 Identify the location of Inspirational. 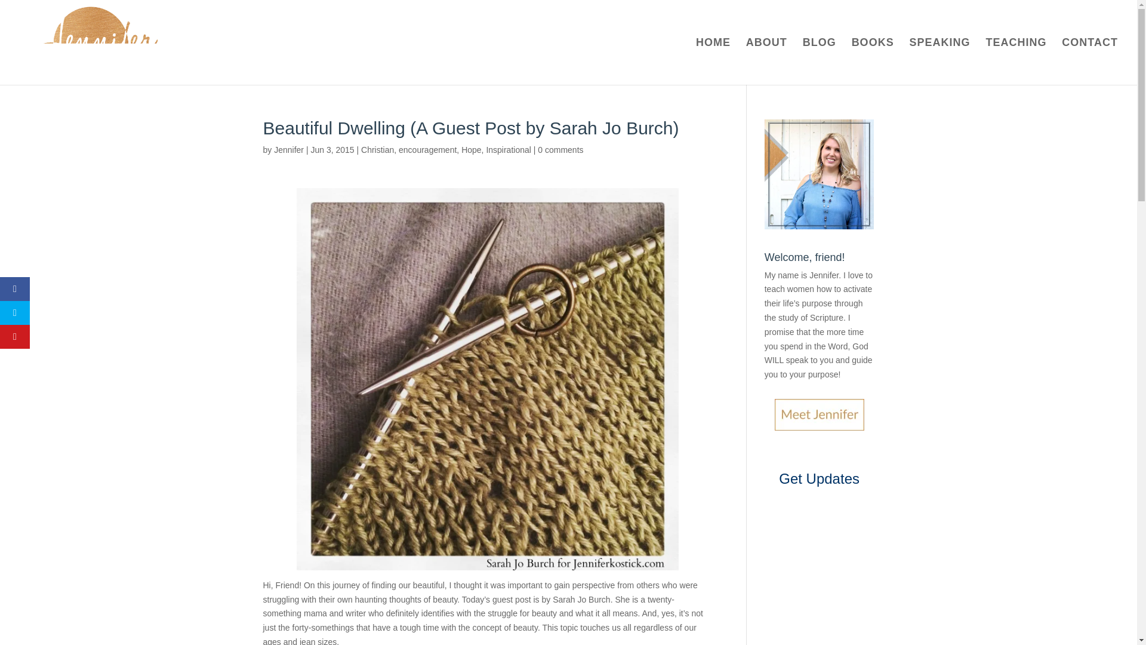
(509, 150).